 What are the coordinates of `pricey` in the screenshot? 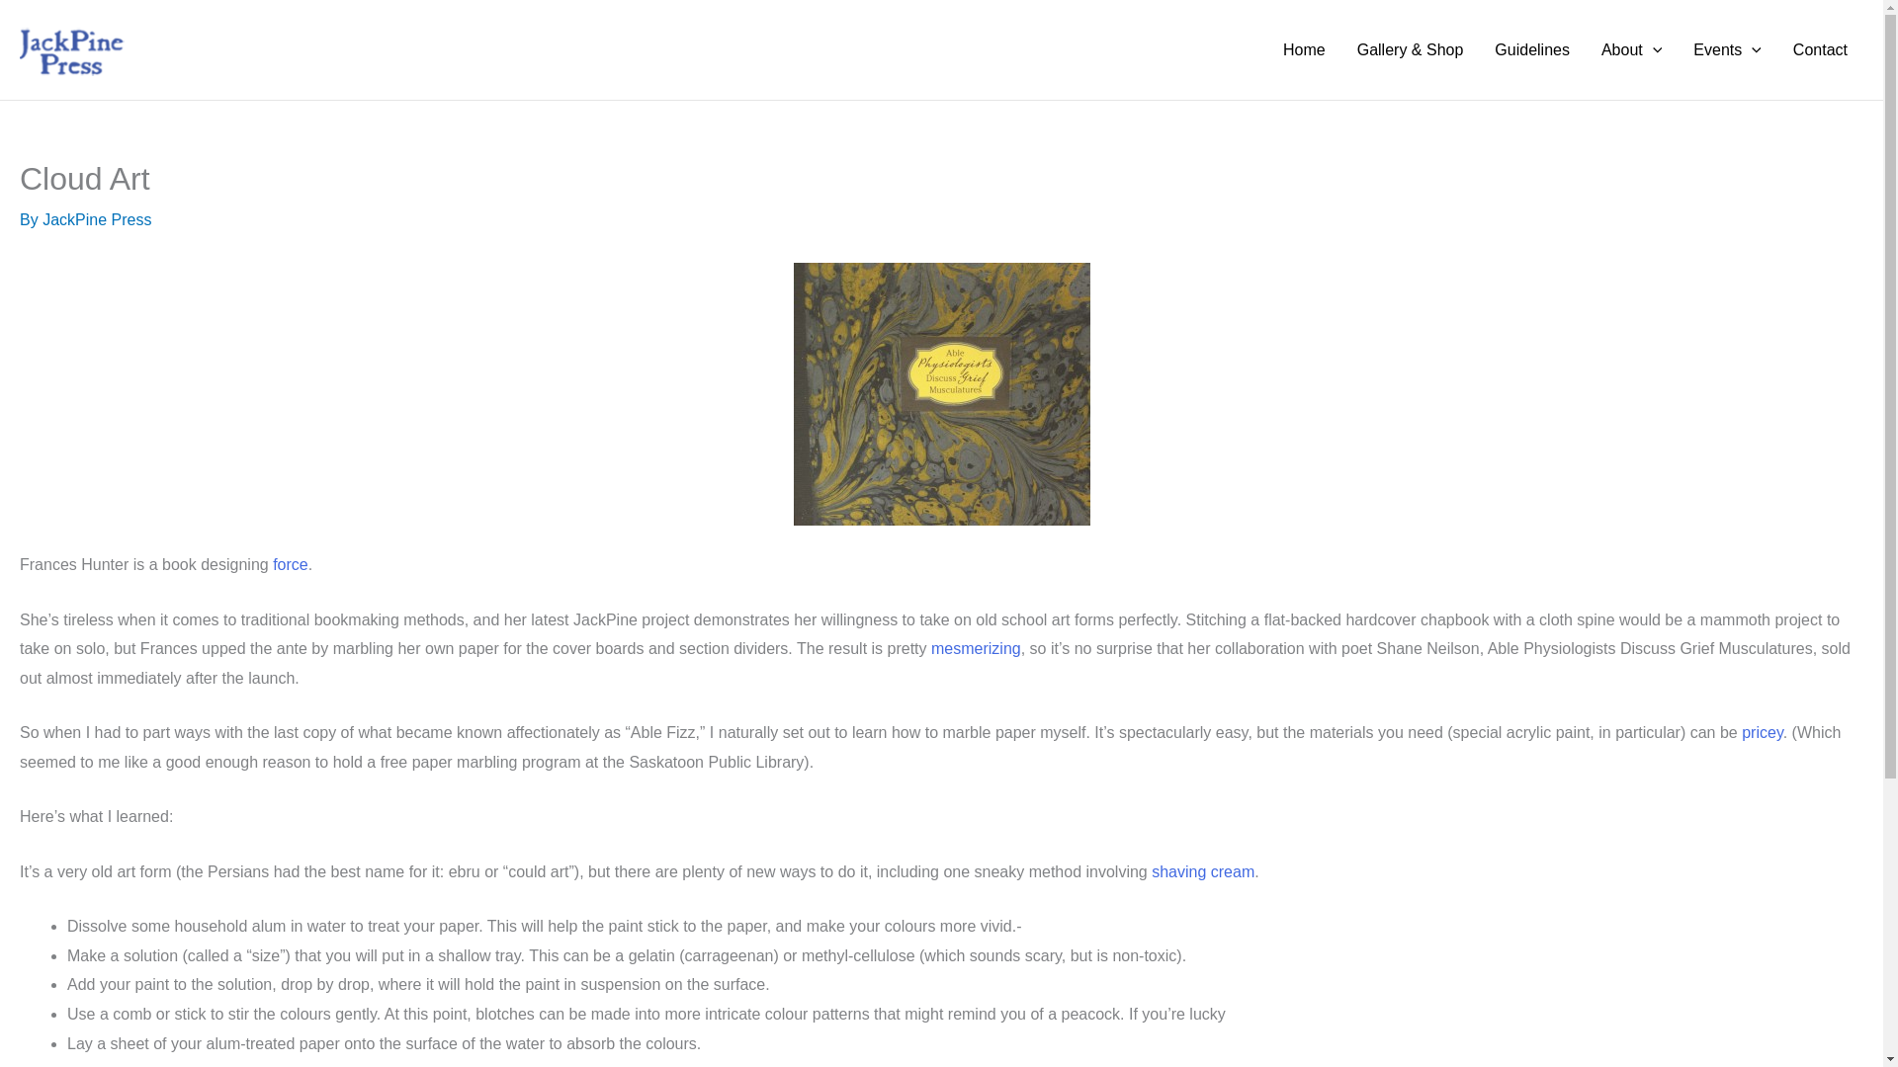 It's located at (1763, 732).